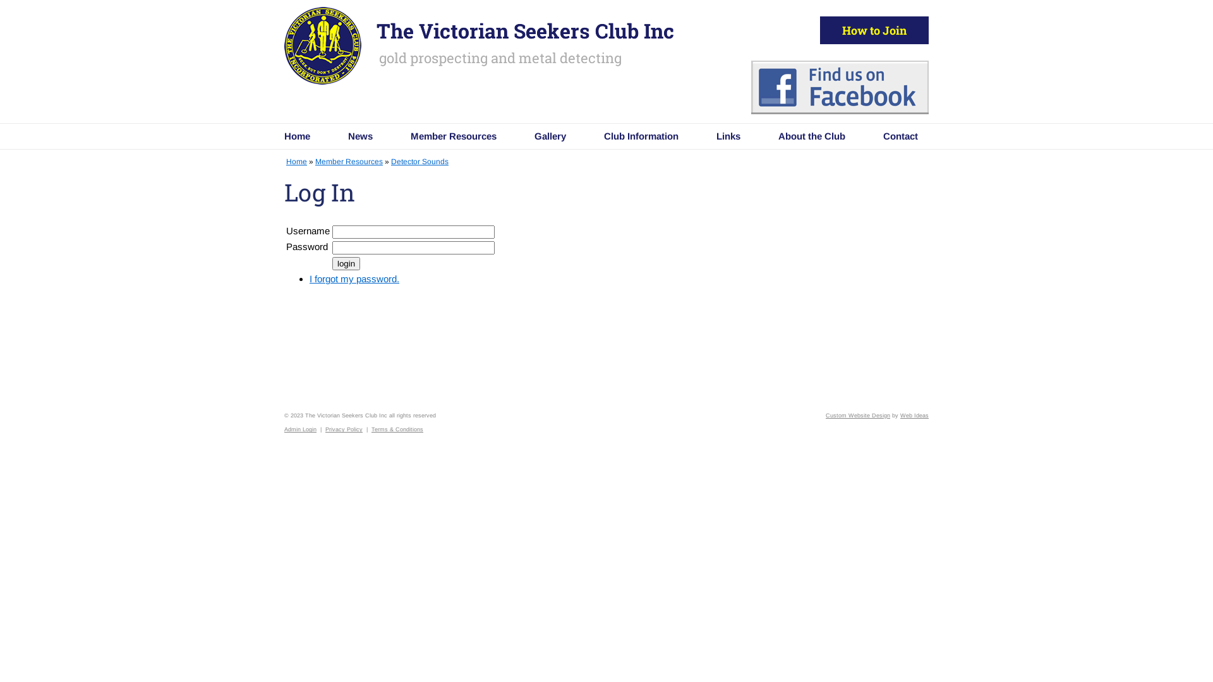 The image size is (1213, 682). Describe the element at coordinates (874, 30) in the screenshot. I see `How to Join` at that location.